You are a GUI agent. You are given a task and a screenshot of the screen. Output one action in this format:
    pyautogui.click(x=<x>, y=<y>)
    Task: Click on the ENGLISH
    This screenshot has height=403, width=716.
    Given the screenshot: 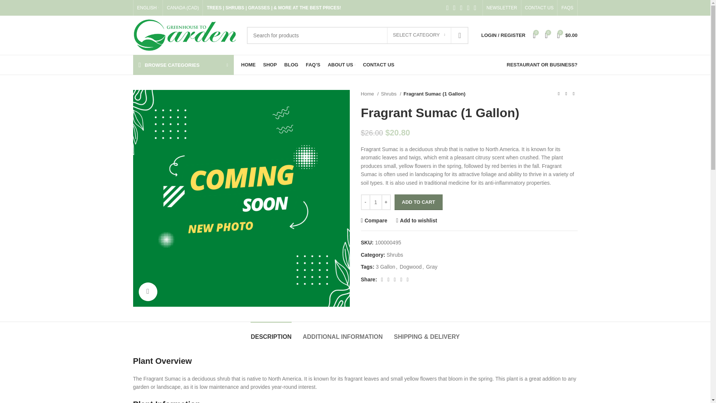 What is the action you would take?
    pyautogui.click(x=148, y=8)
    